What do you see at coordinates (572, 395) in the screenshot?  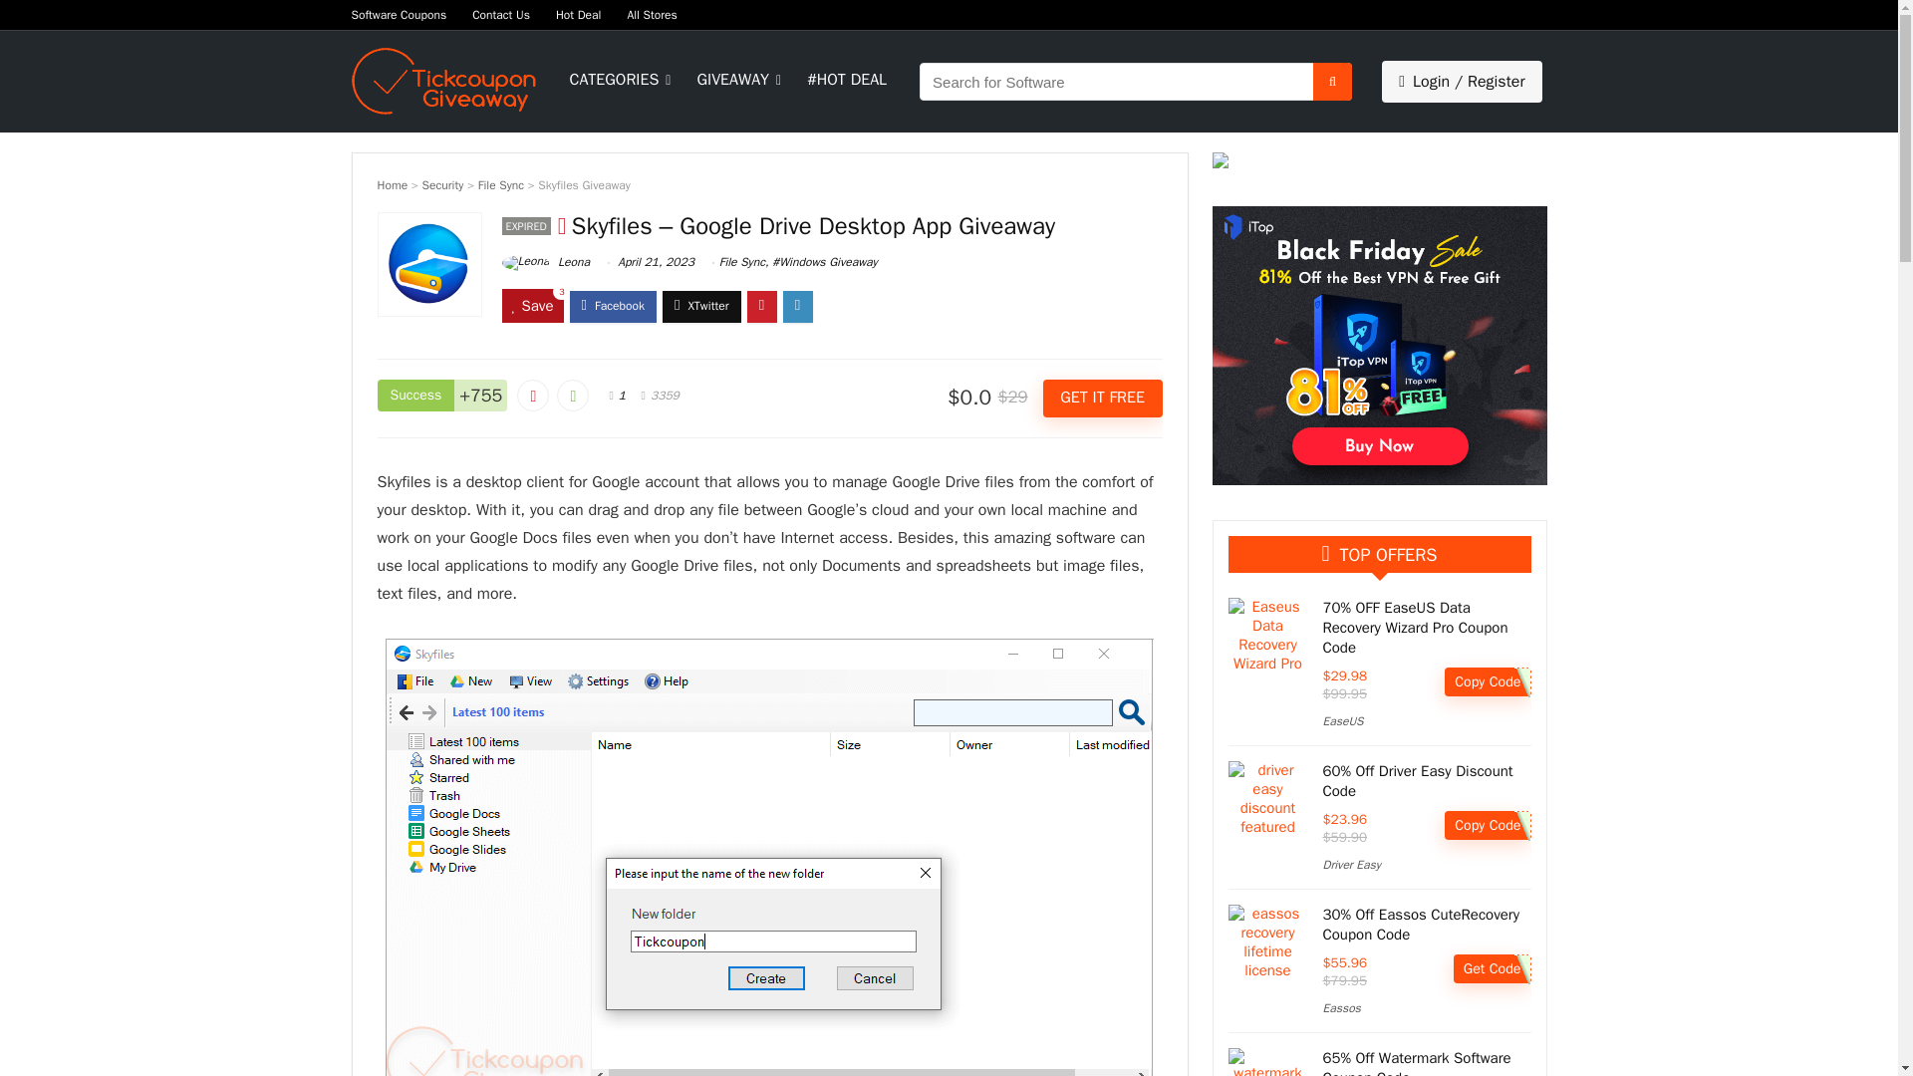 I see `Vote up` at bounding box center [572, 395].